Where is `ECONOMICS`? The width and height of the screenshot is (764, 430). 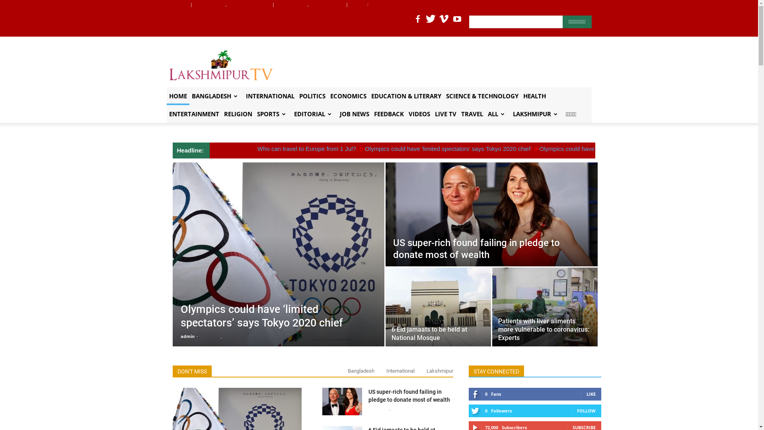 ECONOMICS is located at coordinates (349, 96).